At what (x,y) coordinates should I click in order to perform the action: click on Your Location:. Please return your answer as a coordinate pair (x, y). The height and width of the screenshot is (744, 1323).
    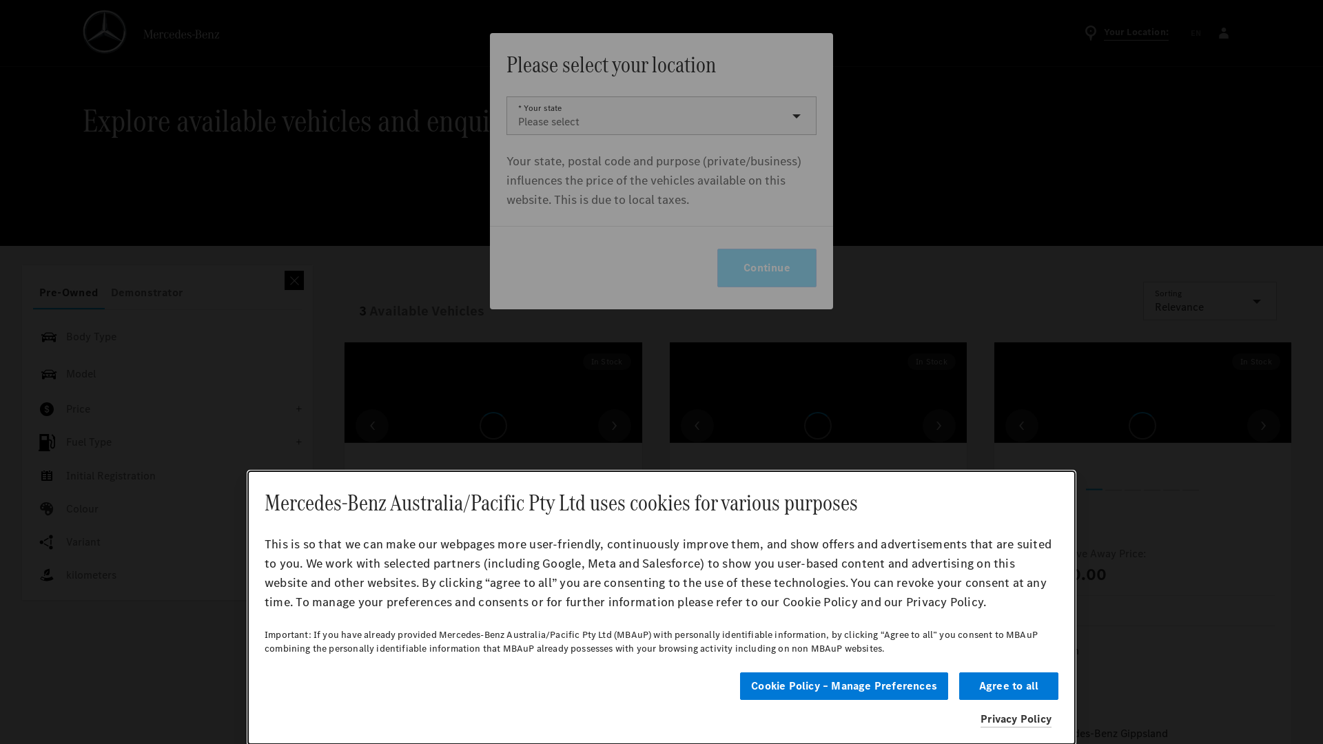
    Looking at the image, I should click on (1126, 33).